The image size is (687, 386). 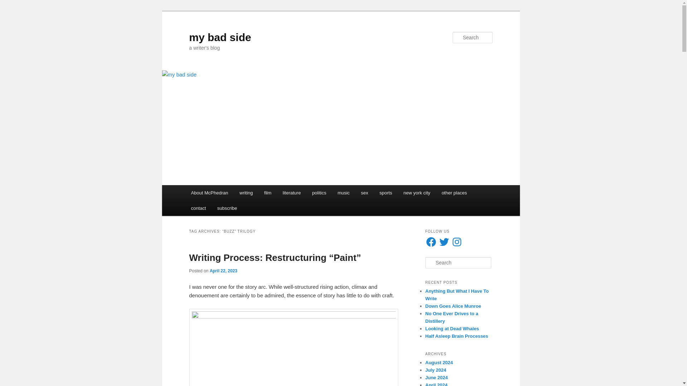 What do you see at coordinates (223, 271) in the screenshot?
I see `April 22, 2023` at bounding box center [223, 271].